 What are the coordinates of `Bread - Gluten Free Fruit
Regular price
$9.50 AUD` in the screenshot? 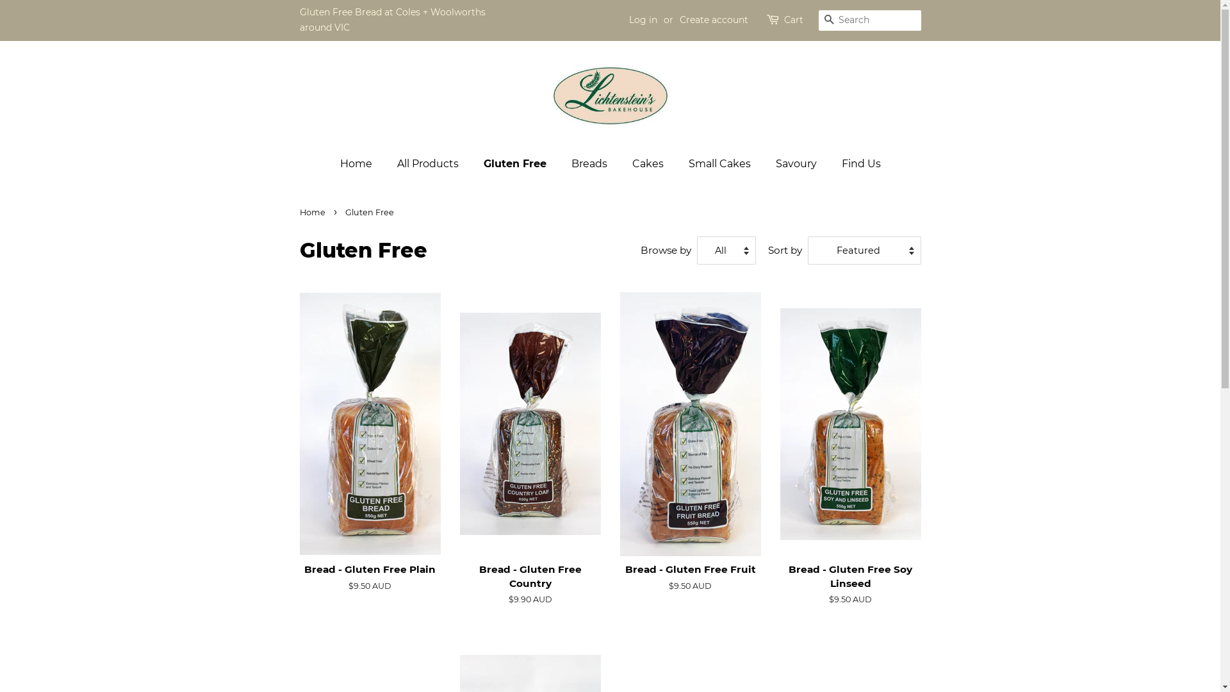 It's located at (691, 453).